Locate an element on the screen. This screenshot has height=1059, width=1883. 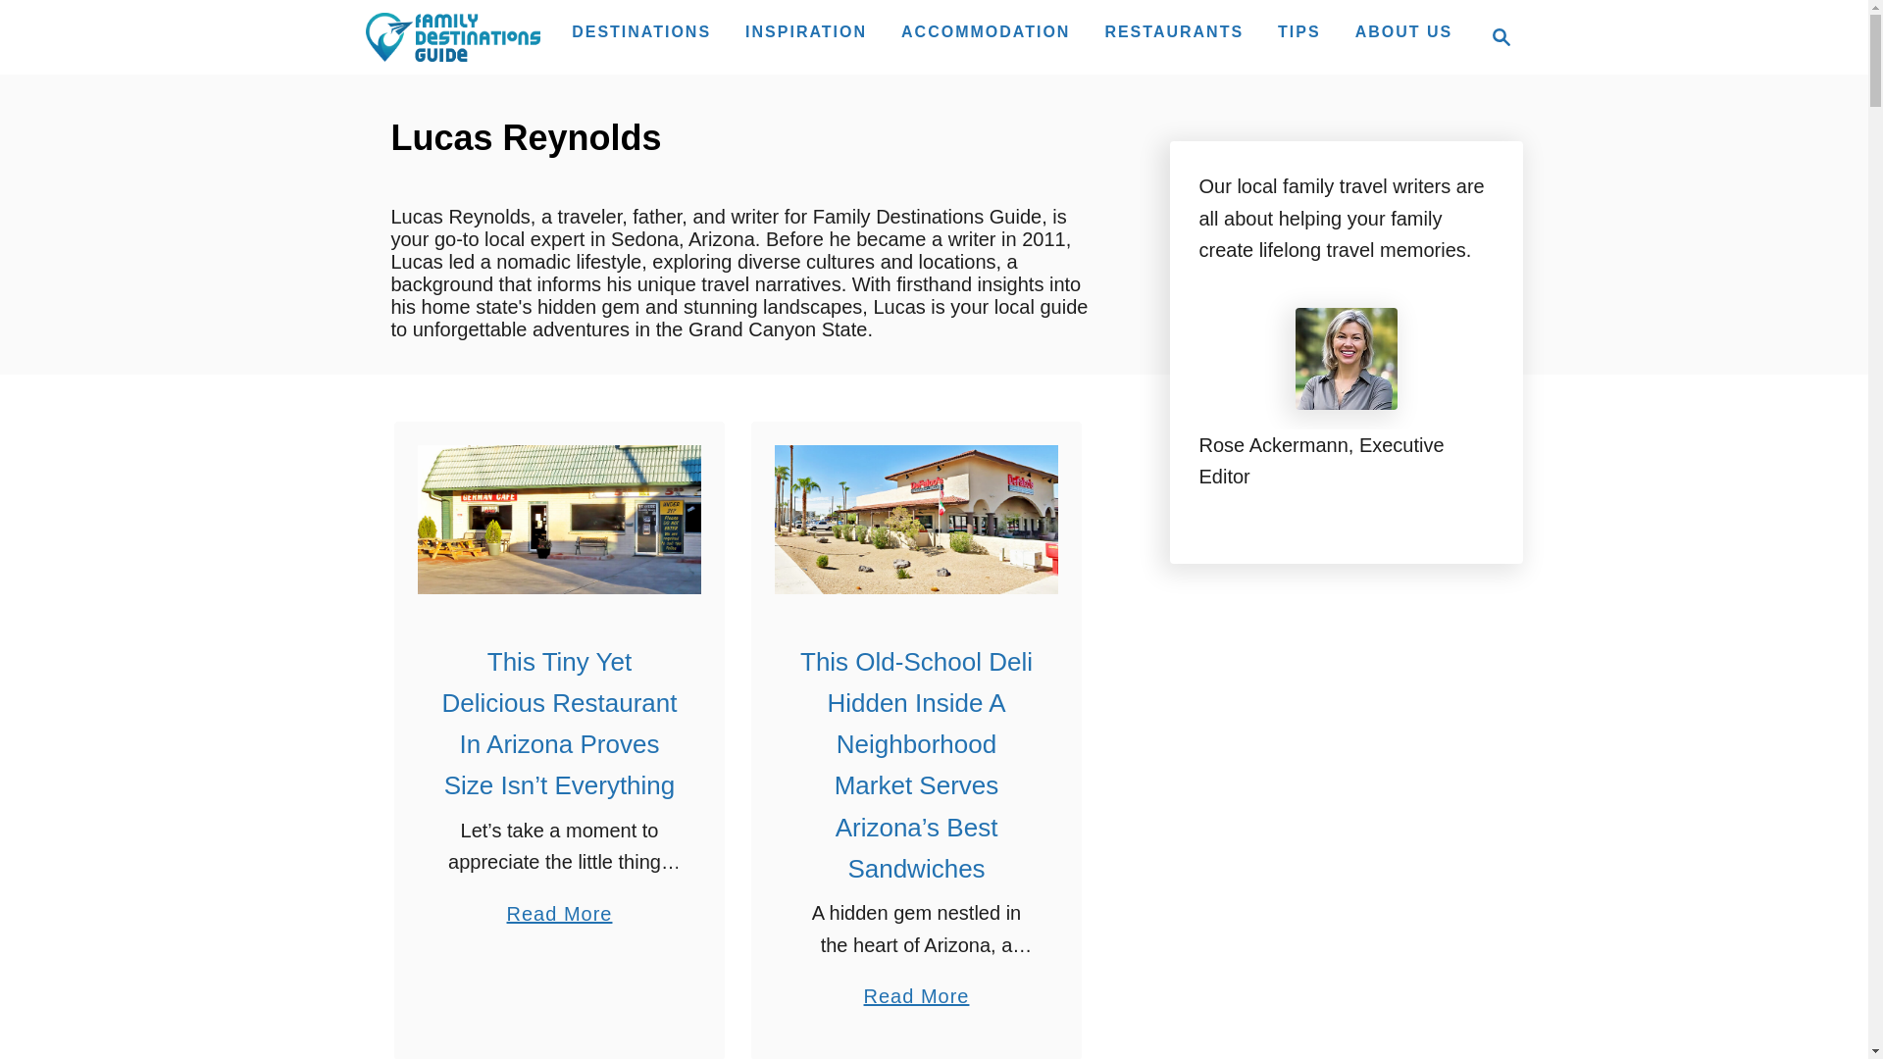
Magnifying Glass is located at coordinates (451, 36).